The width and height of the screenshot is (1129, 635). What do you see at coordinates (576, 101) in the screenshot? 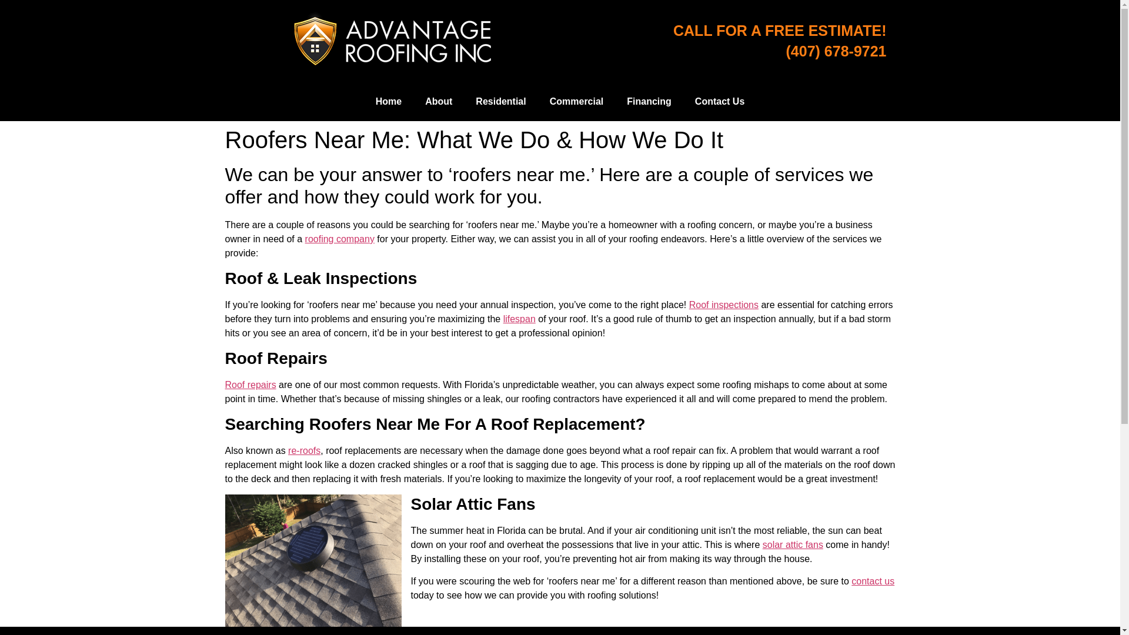
I see `Commercial` at bounding box center [576, 101].